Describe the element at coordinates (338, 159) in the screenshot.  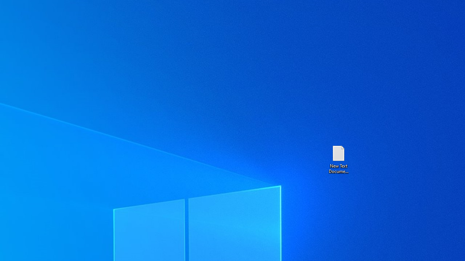
I see `New Text Document (2)` at that location.